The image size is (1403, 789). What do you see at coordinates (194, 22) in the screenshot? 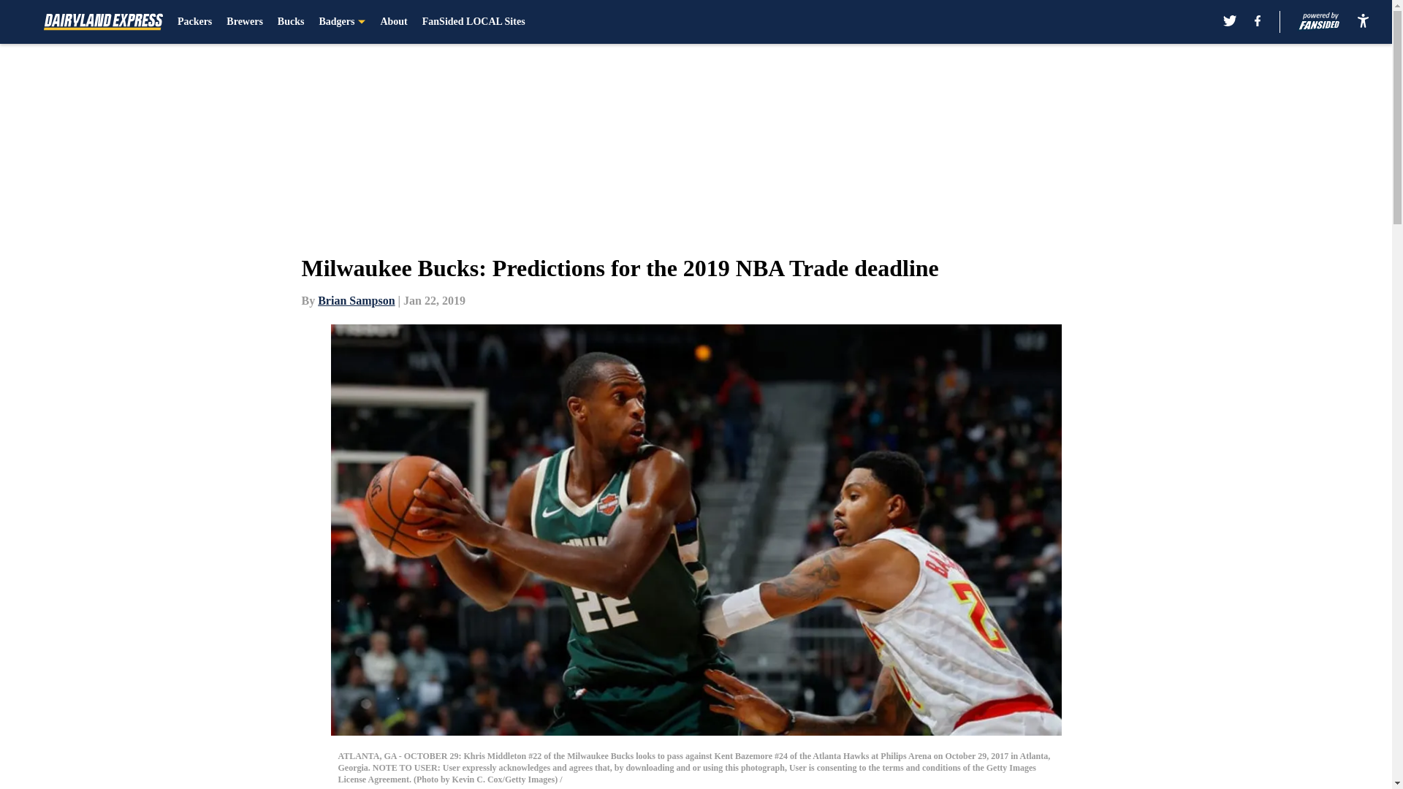
I see `Packers` at bounding box center [194, 22].